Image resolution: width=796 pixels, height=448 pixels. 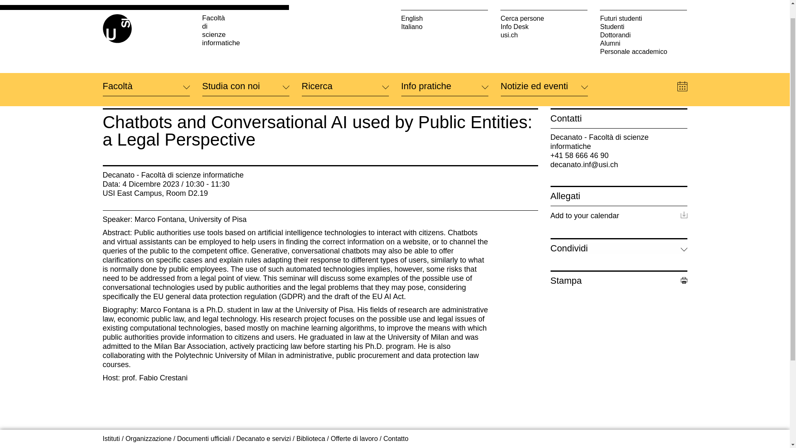 What do you see at coordinates (444, 3) in the screenshot?
I see `English` at bounding box center [444, 3].